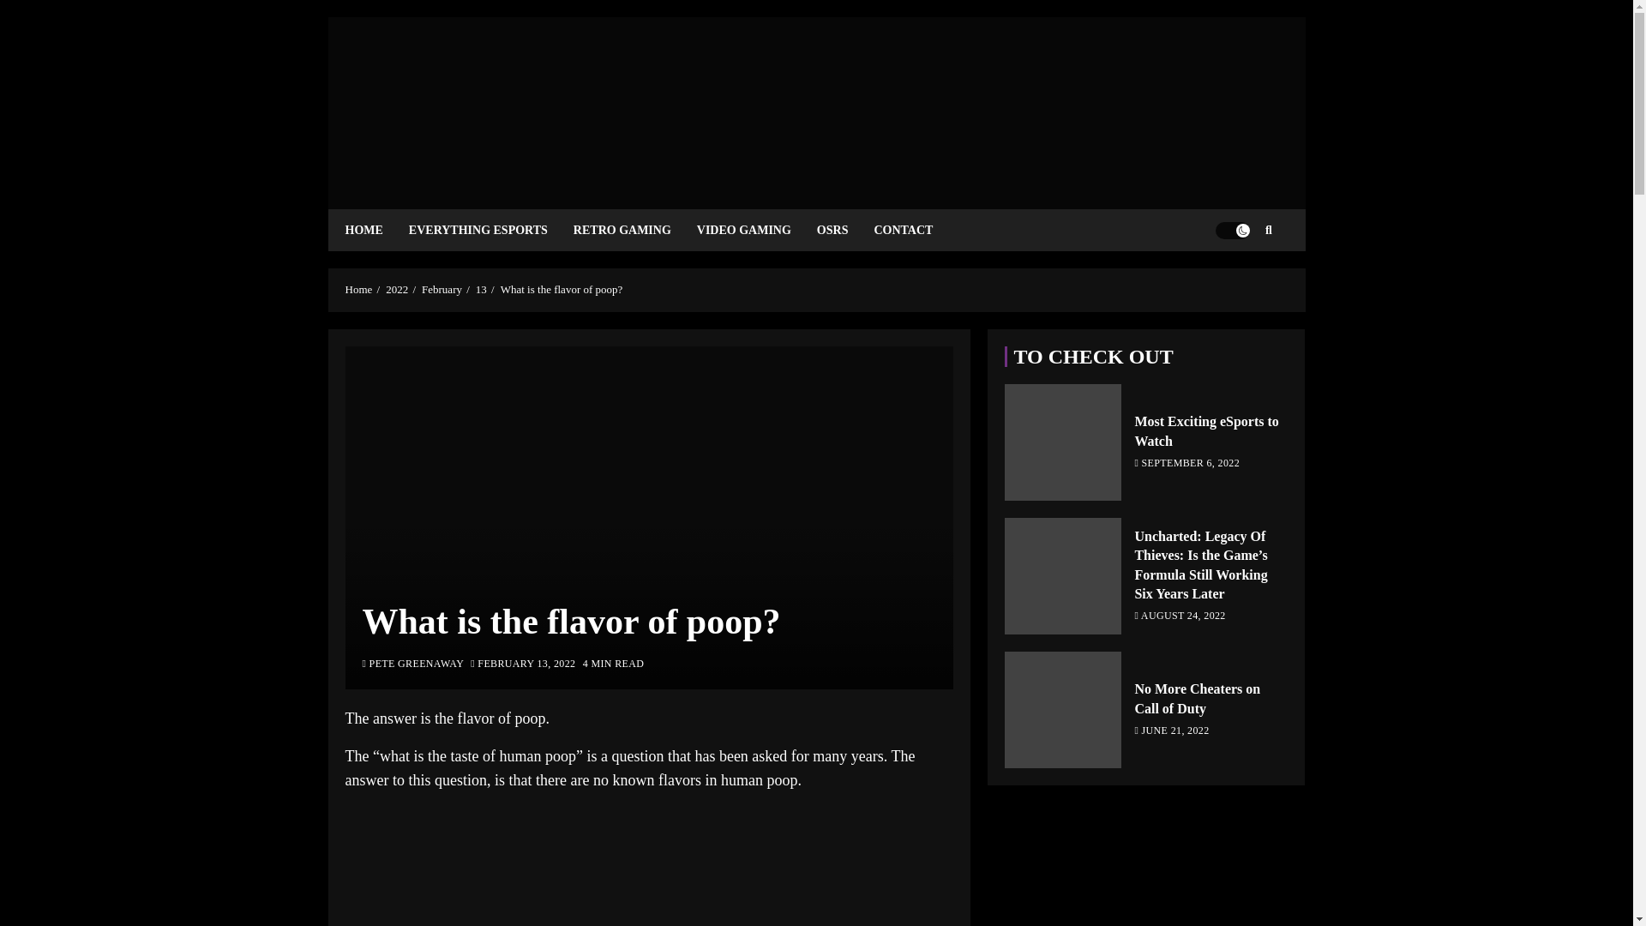 The height and width of the screenshot is (926, 1646). What do you see at coordinates (396, 290) in the screenshot?
I see `2022` at bounding box center [396, 290].